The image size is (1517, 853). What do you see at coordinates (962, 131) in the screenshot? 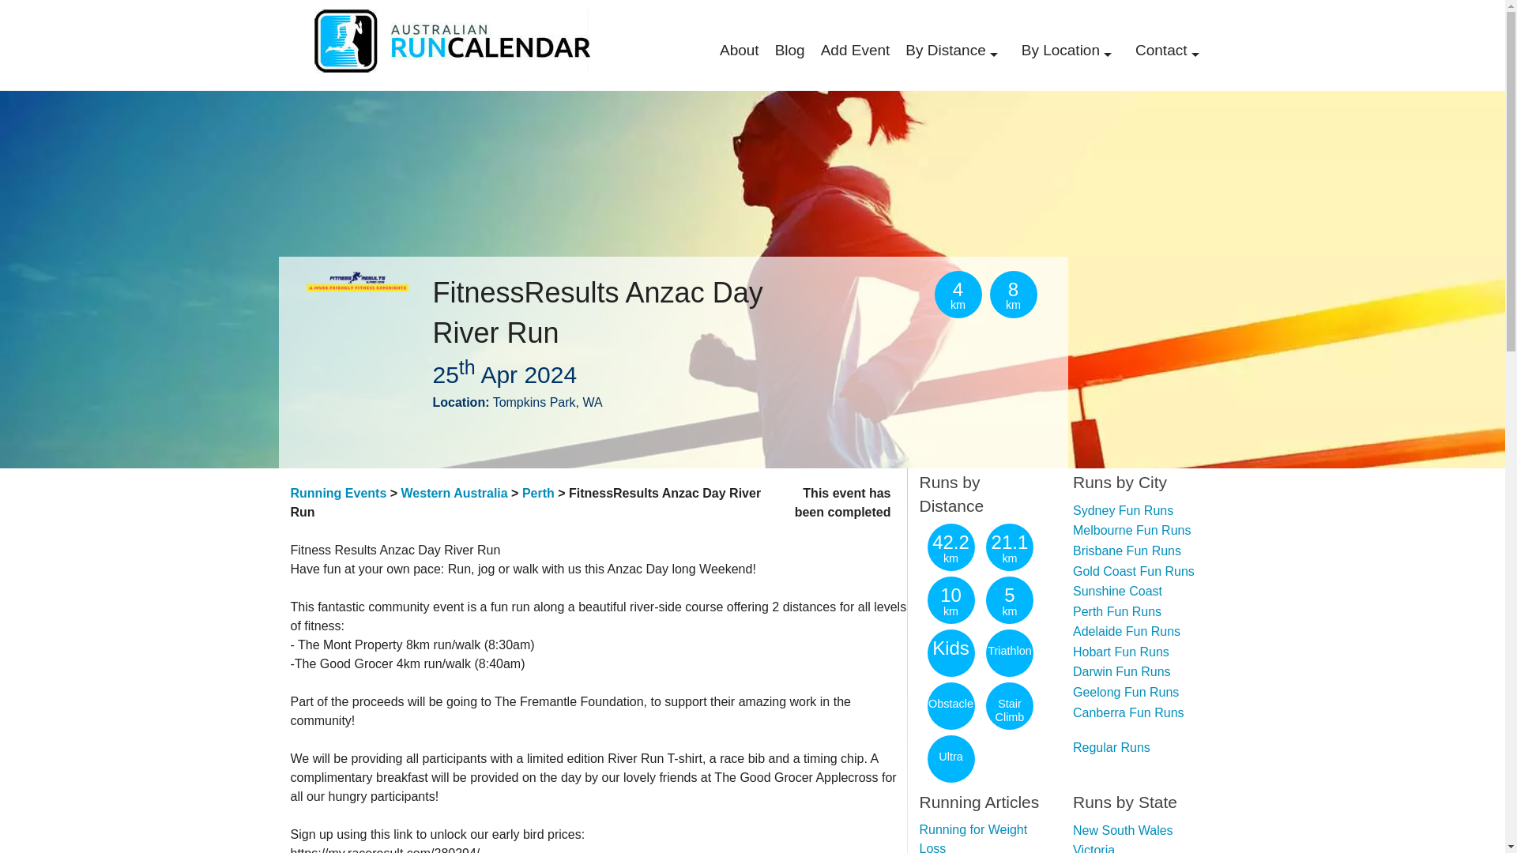
I see `10k` at bounding box center [962, 131].